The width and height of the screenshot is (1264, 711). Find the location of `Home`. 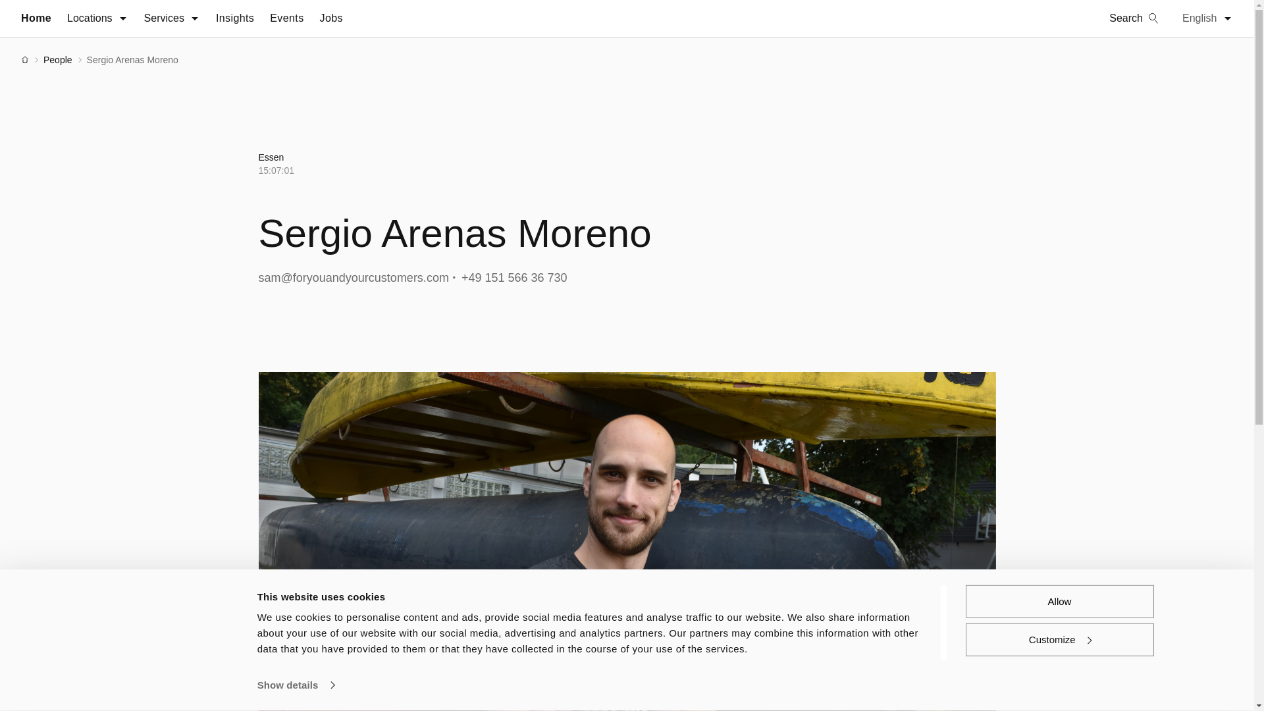

Home is located at coordinates (36, 18).